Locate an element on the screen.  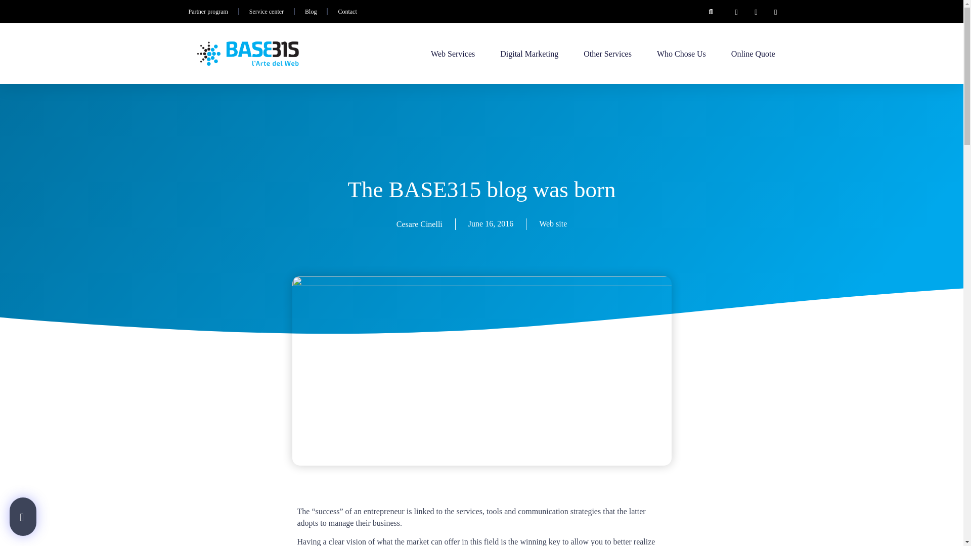
Other Services is located at coordinates (607, 54).